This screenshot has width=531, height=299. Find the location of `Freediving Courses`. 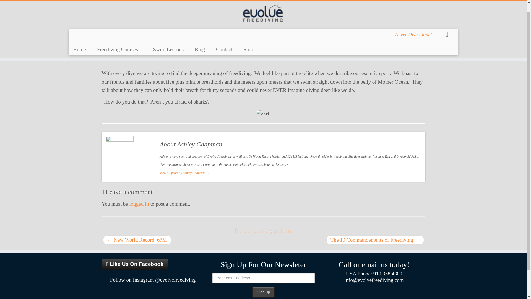

Freediving Courses is located at coordinates (119, 40).